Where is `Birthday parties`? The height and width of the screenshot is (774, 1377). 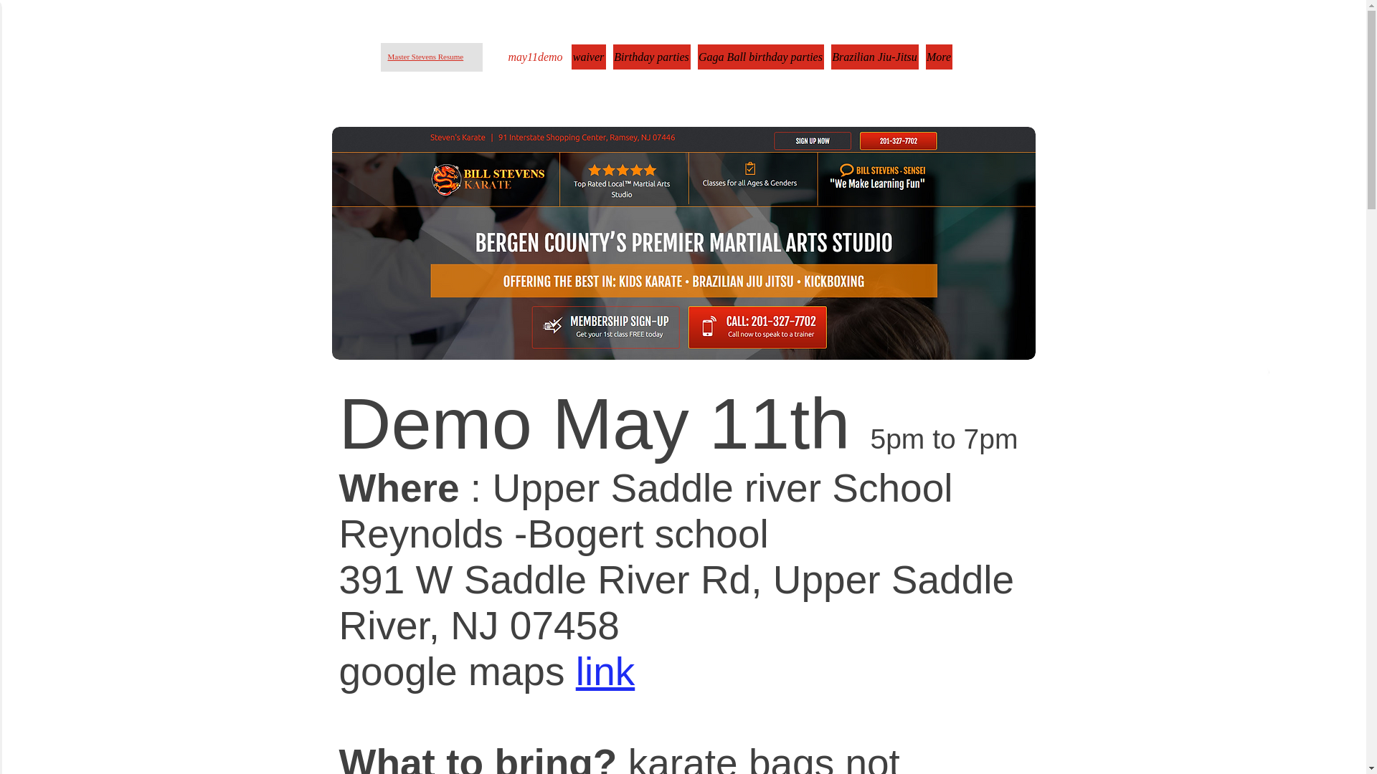
Birthday parties is located at coordinates (651, 57).